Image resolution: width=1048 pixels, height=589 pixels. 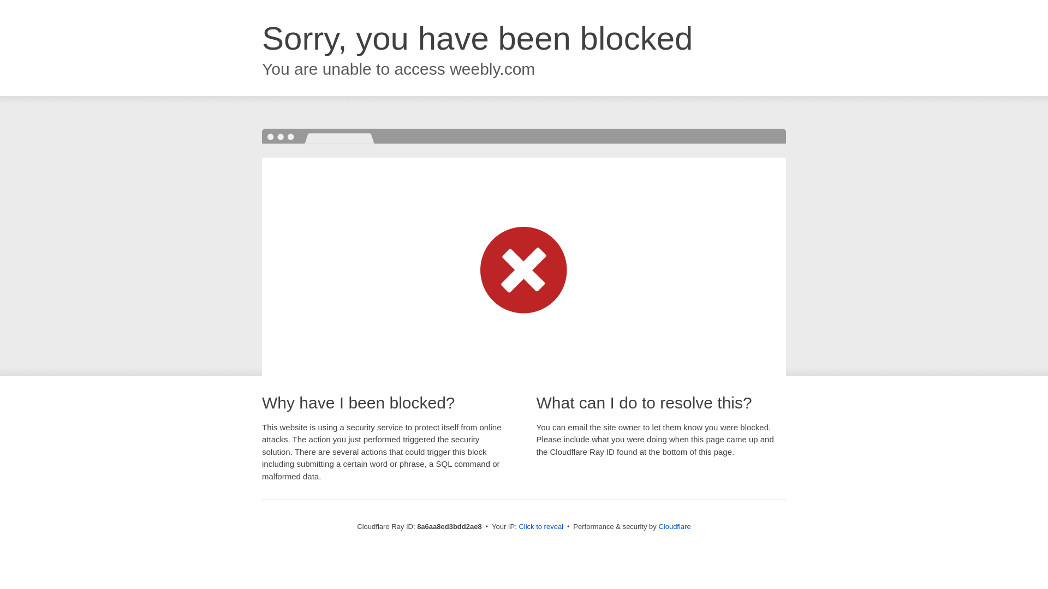 What do you see at coordinates (541, 527) in the screenshot?
I see `Click to reveal` at bounding box center [541, 527].